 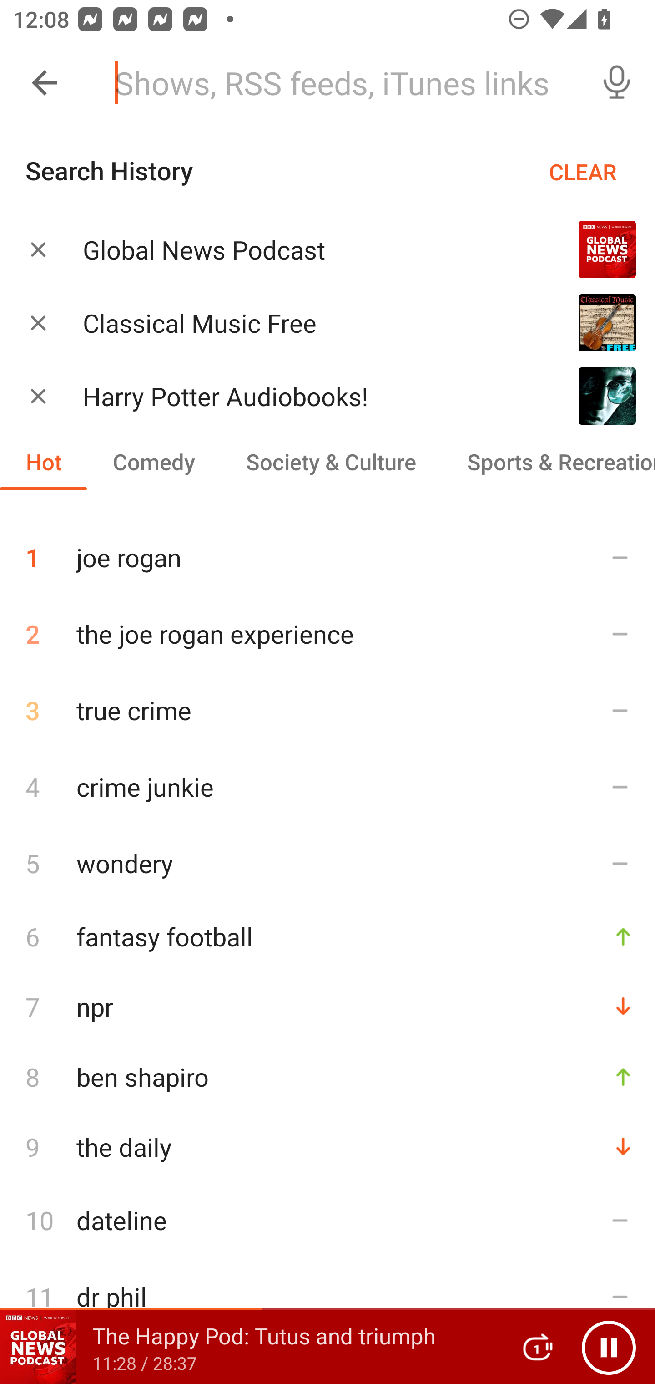 I want to click on 4 crime junkie, so click(x=327, y=787).